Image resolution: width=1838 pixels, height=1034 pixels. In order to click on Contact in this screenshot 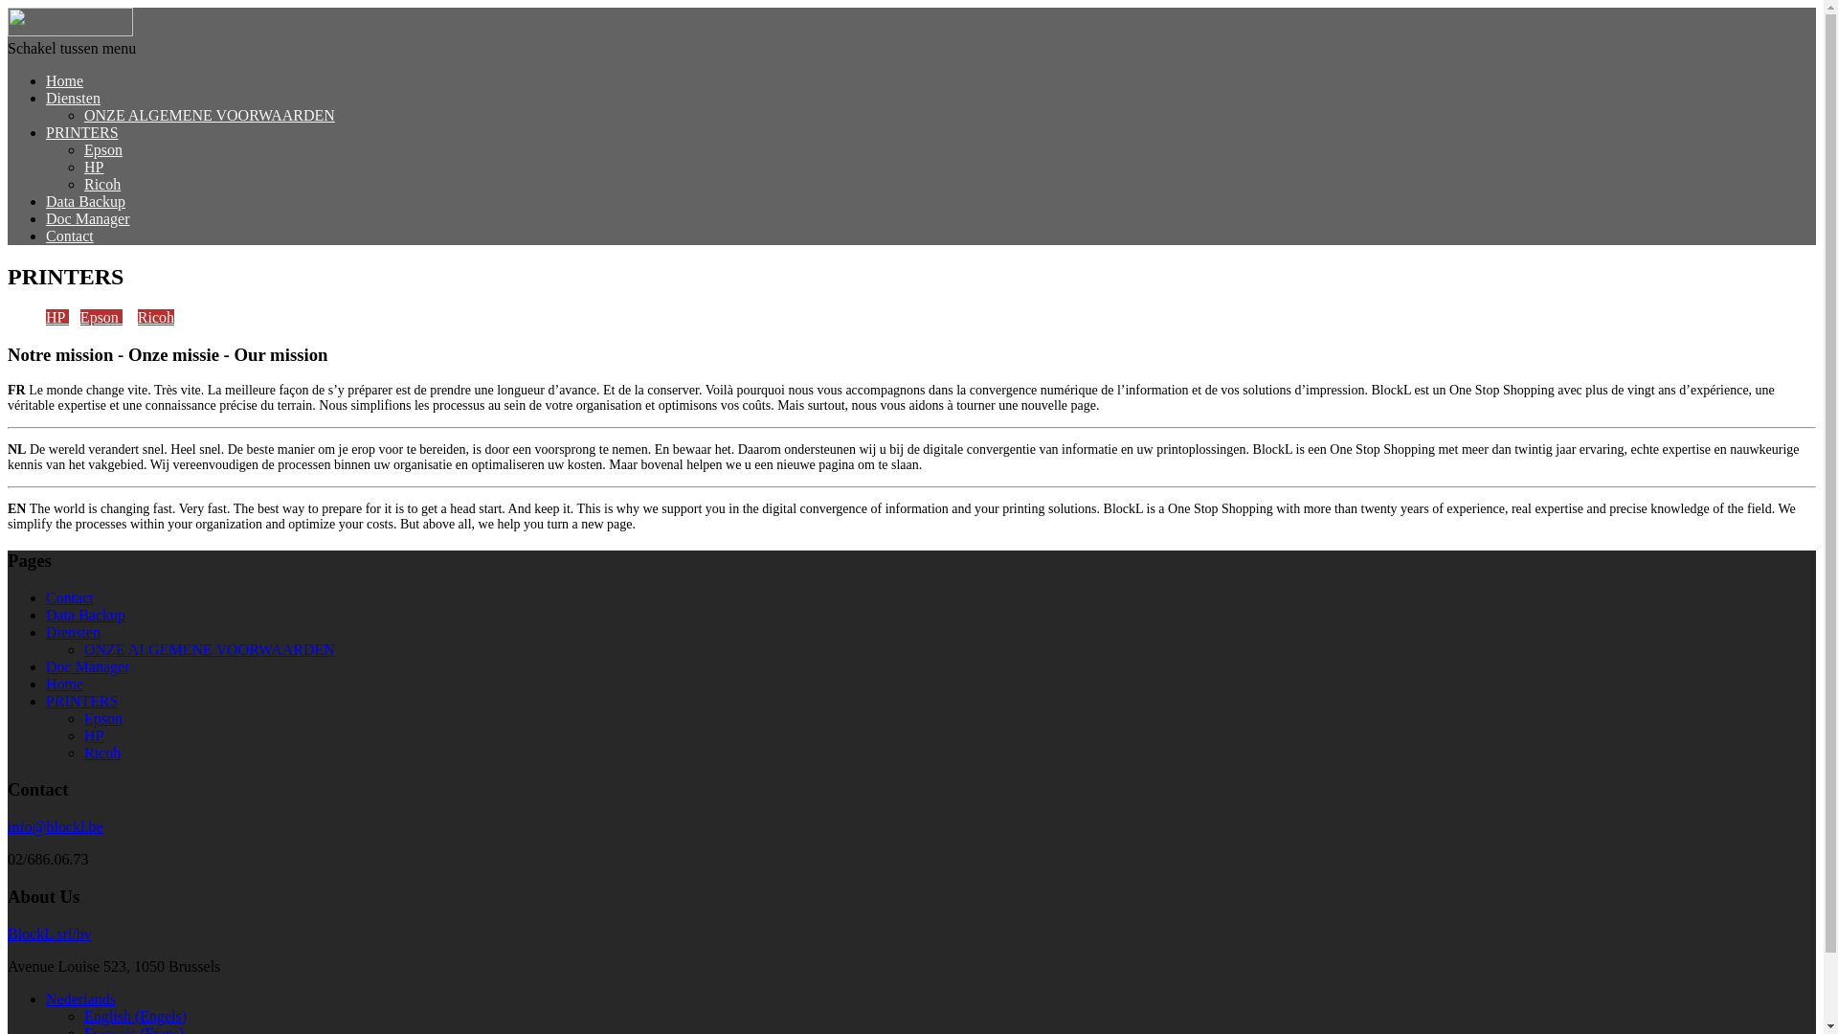, I will do `click(70, 597)`.